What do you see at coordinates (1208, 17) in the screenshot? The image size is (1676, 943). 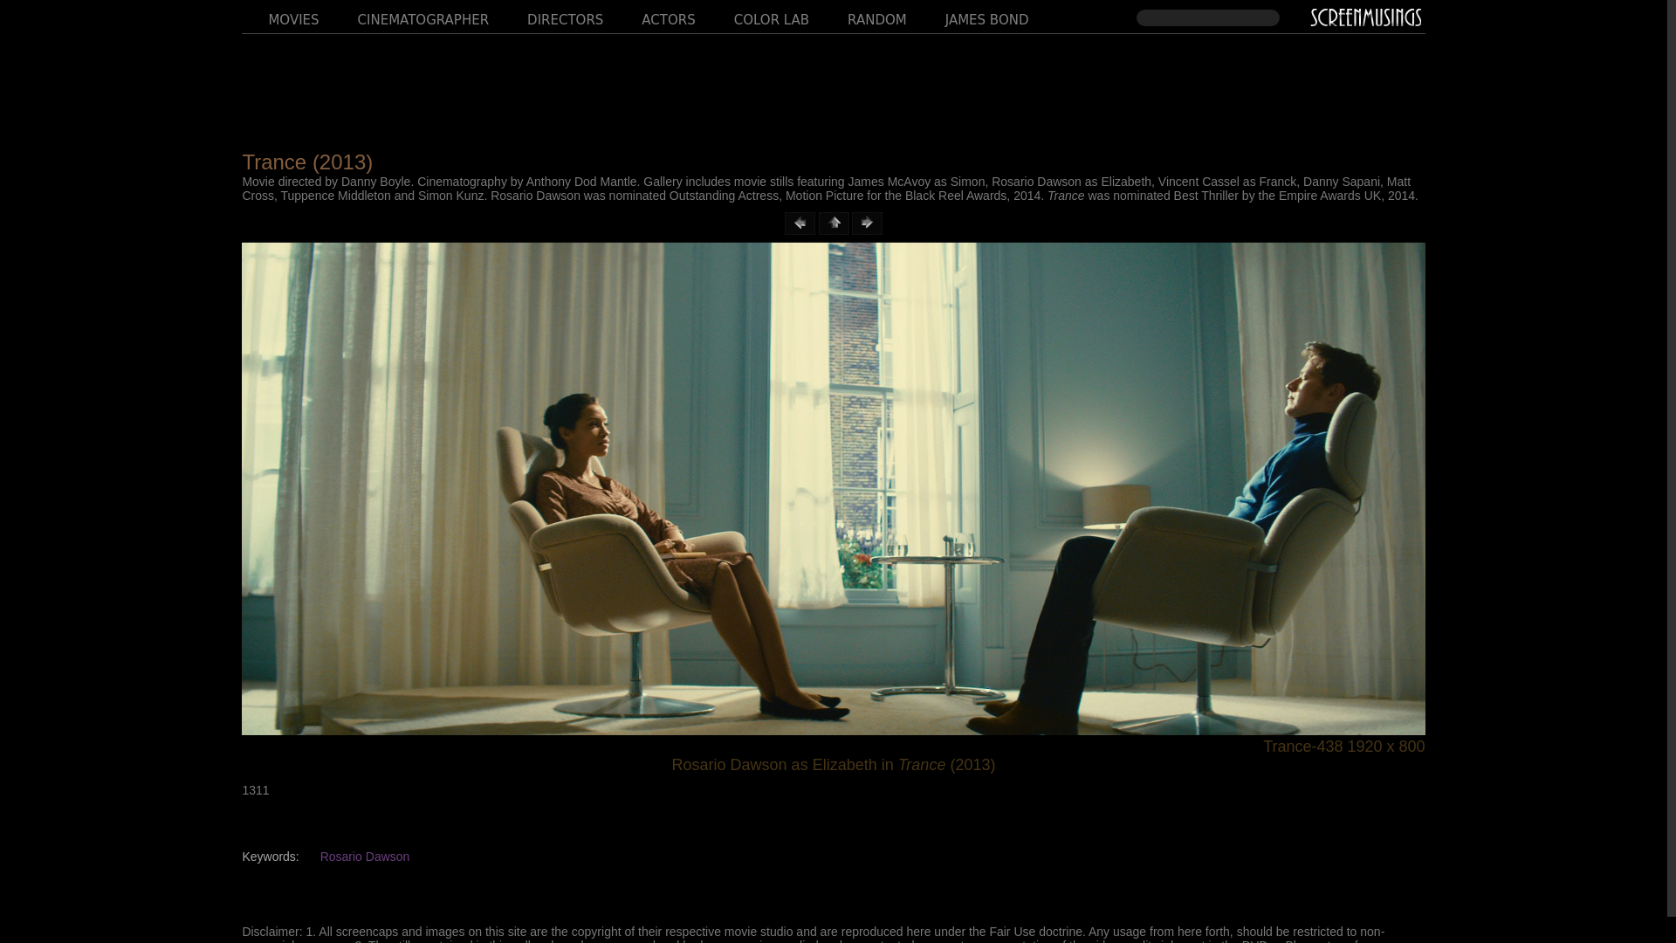 I see `search movies, actors and artists` at bounding box center [1208, 17].